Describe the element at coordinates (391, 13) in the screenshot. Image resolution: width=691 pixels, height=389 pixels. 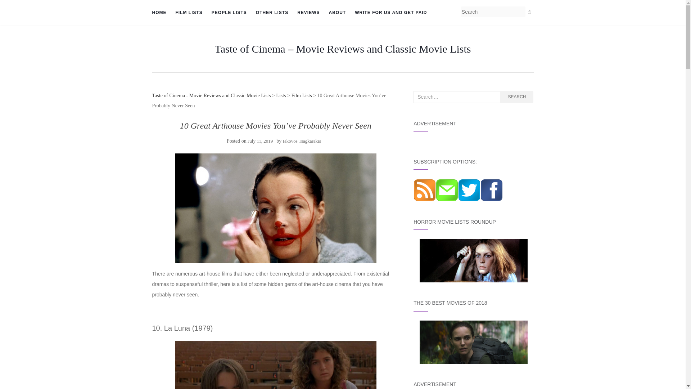
I see `Write For Us and Get Paid` at that location.